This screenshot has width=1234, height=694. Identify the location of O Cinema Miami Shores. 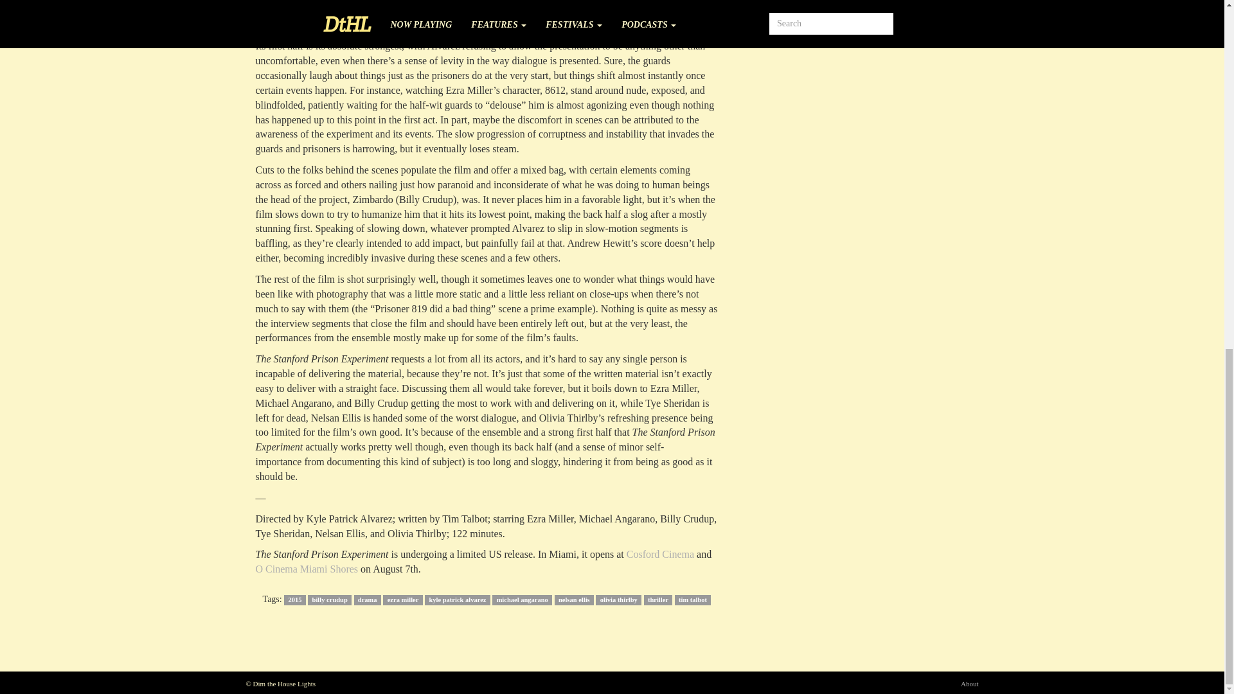
(307, 569).